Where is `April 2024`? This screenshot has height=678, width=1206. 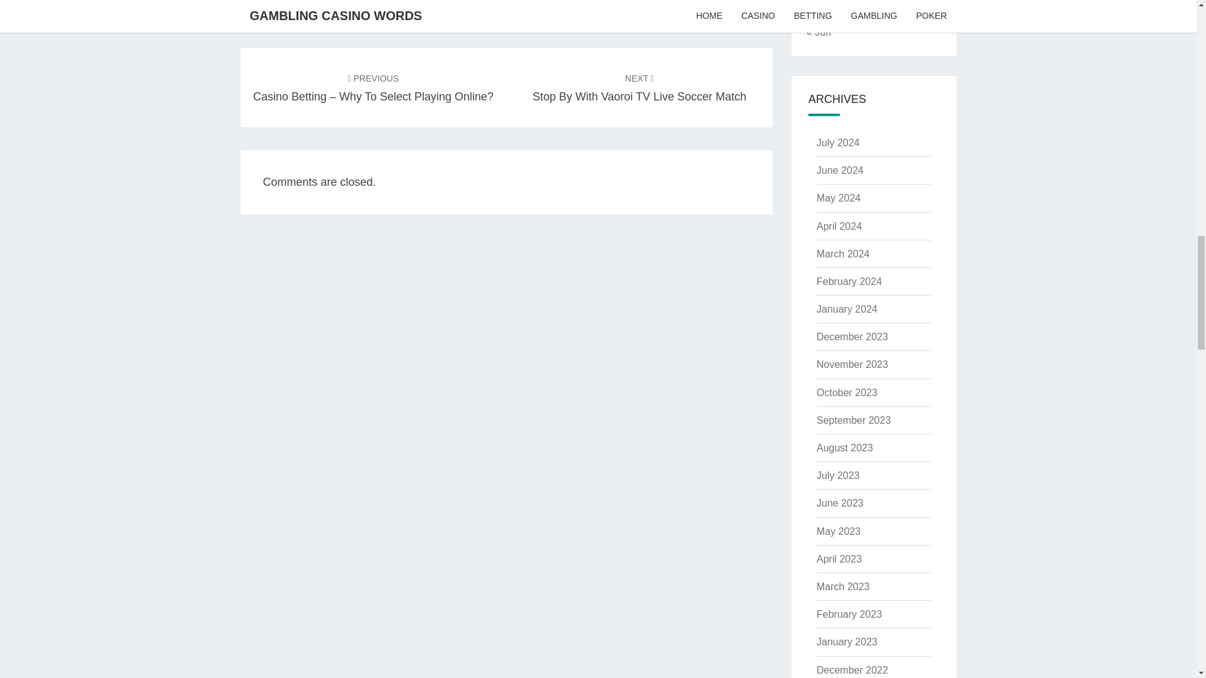
April 2024 is located at coordinates (852, 336).